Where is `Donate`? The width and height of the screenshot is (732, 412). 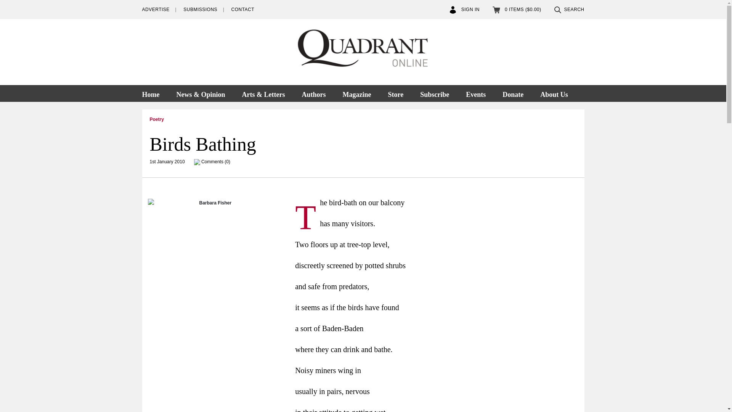 Donate is located at coordinates (513, 93).